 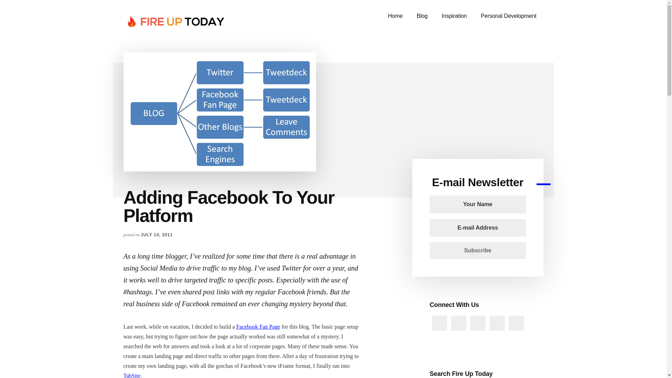 I want to click on Subscribe, so click(x=478, y=251).